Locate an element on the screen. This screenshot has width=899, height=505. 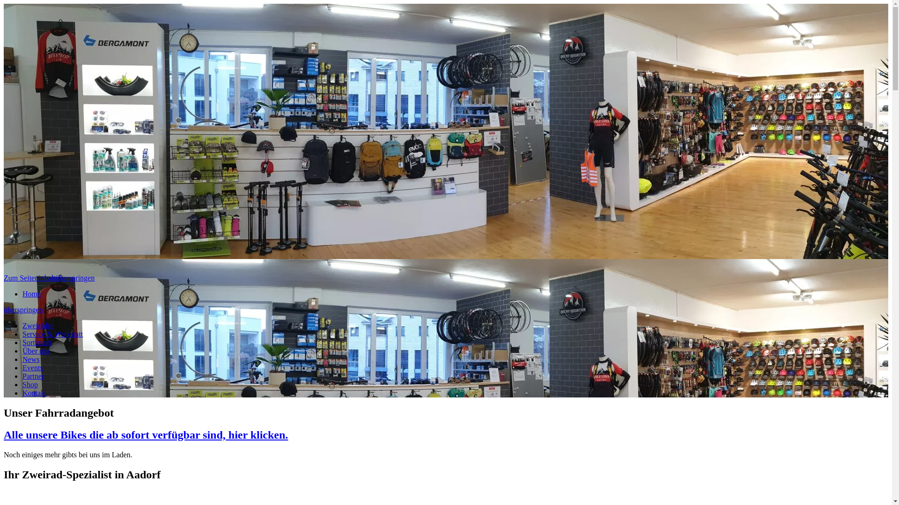
Kontakt is located at coordinates (35, 393).